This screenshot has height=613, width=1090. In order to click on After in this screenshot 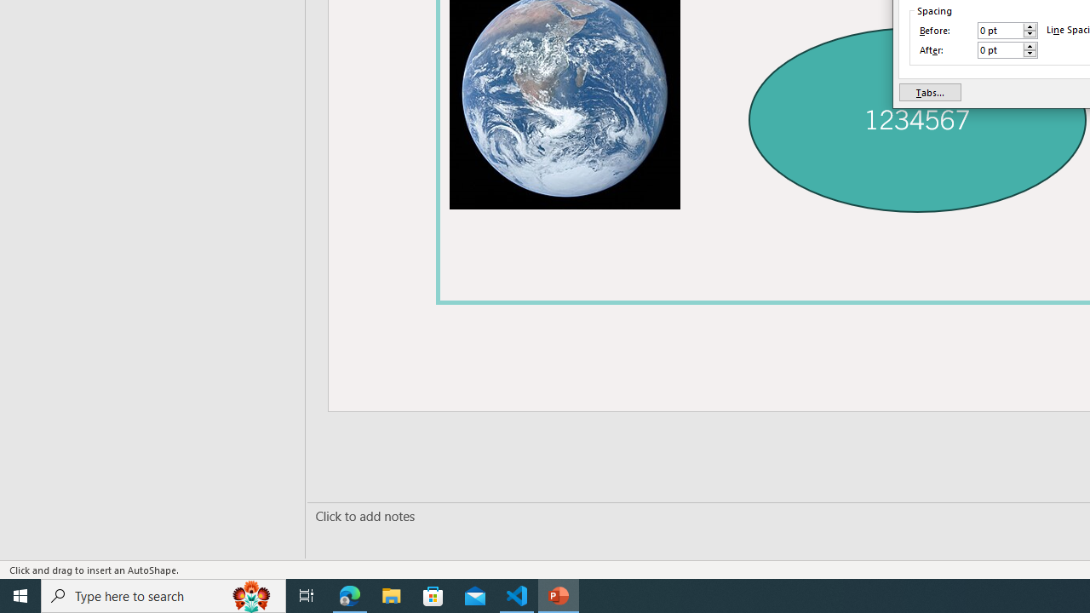, I will do `click(1007, 49)`.